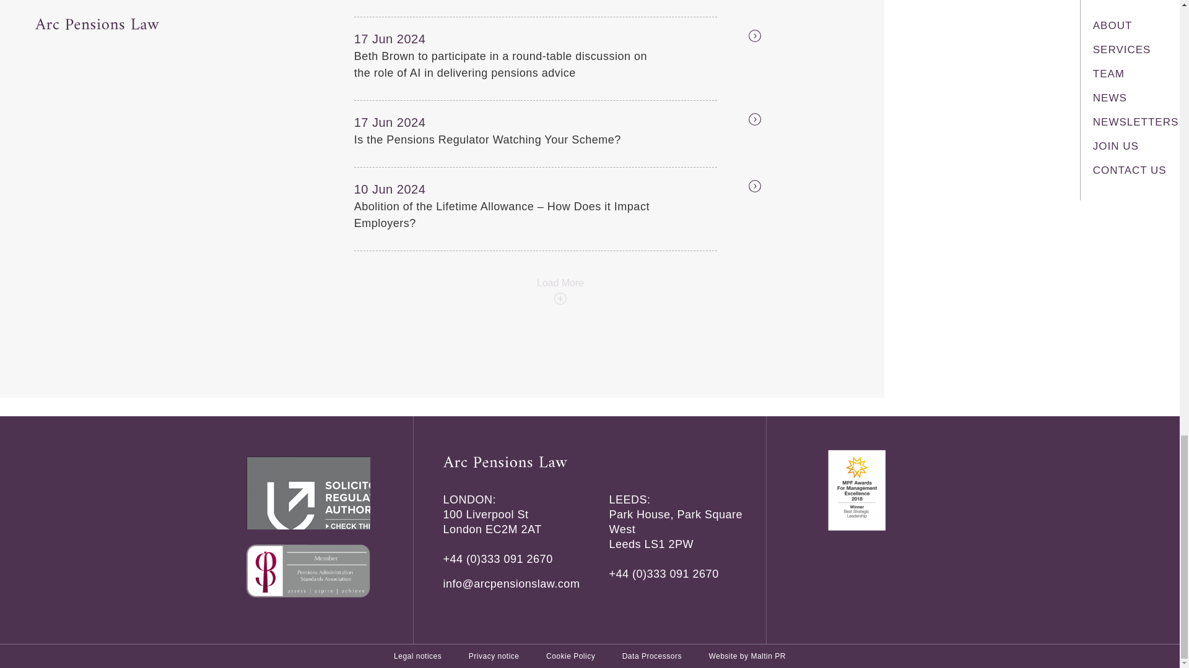 This screenshot has height=668, width=1189. Describe the element at coordinates (741, 37) in the screenshot. I see `Go` at that location.